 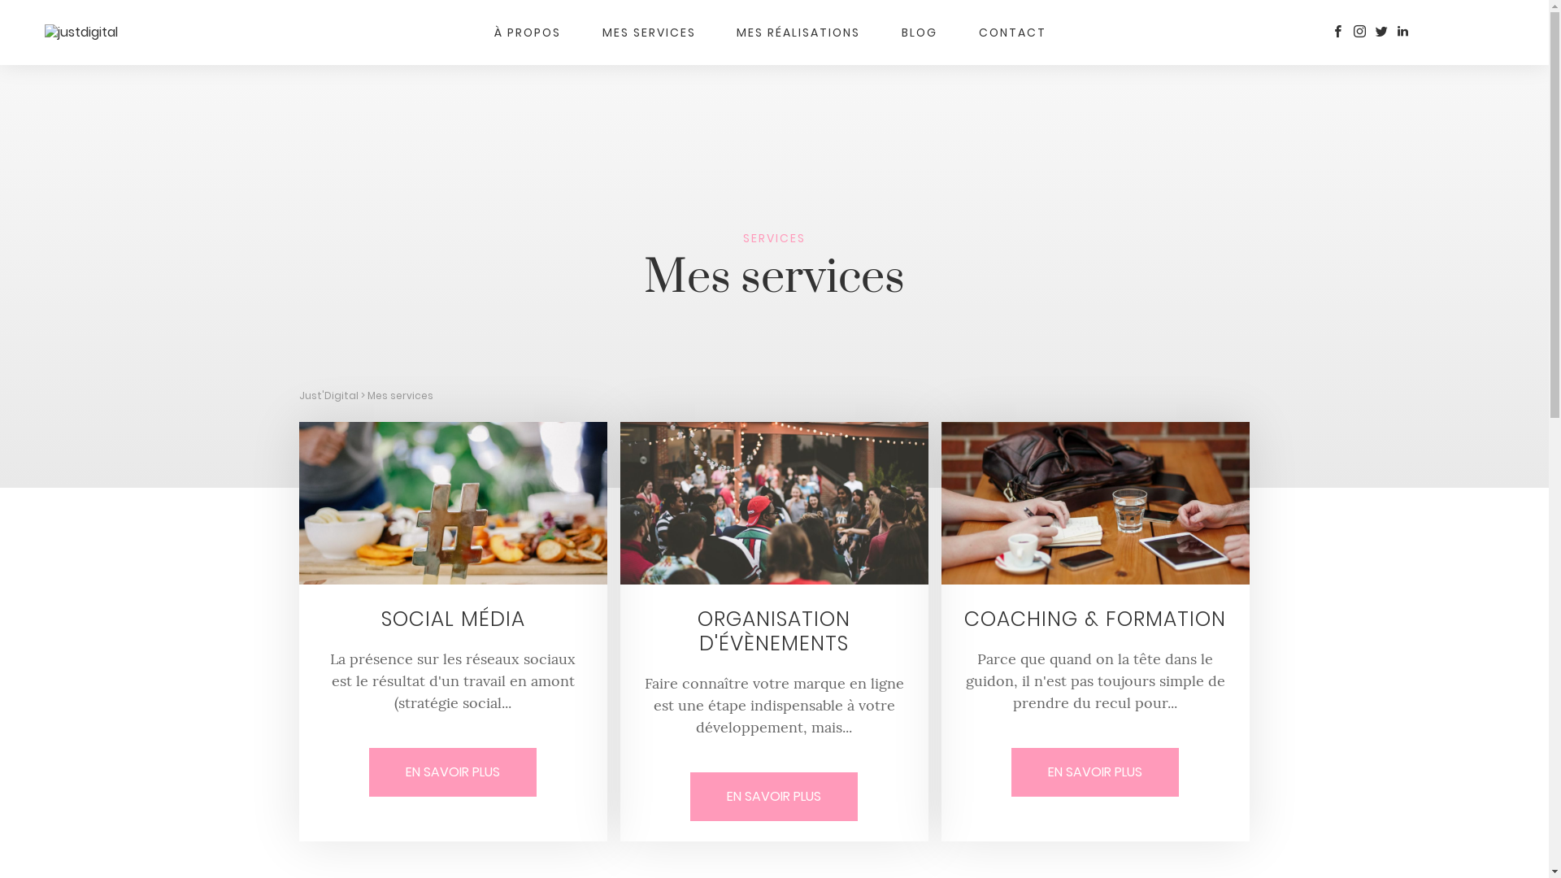 I want to click on EN SAVOIR PLUS, so click(x=453, y=772).